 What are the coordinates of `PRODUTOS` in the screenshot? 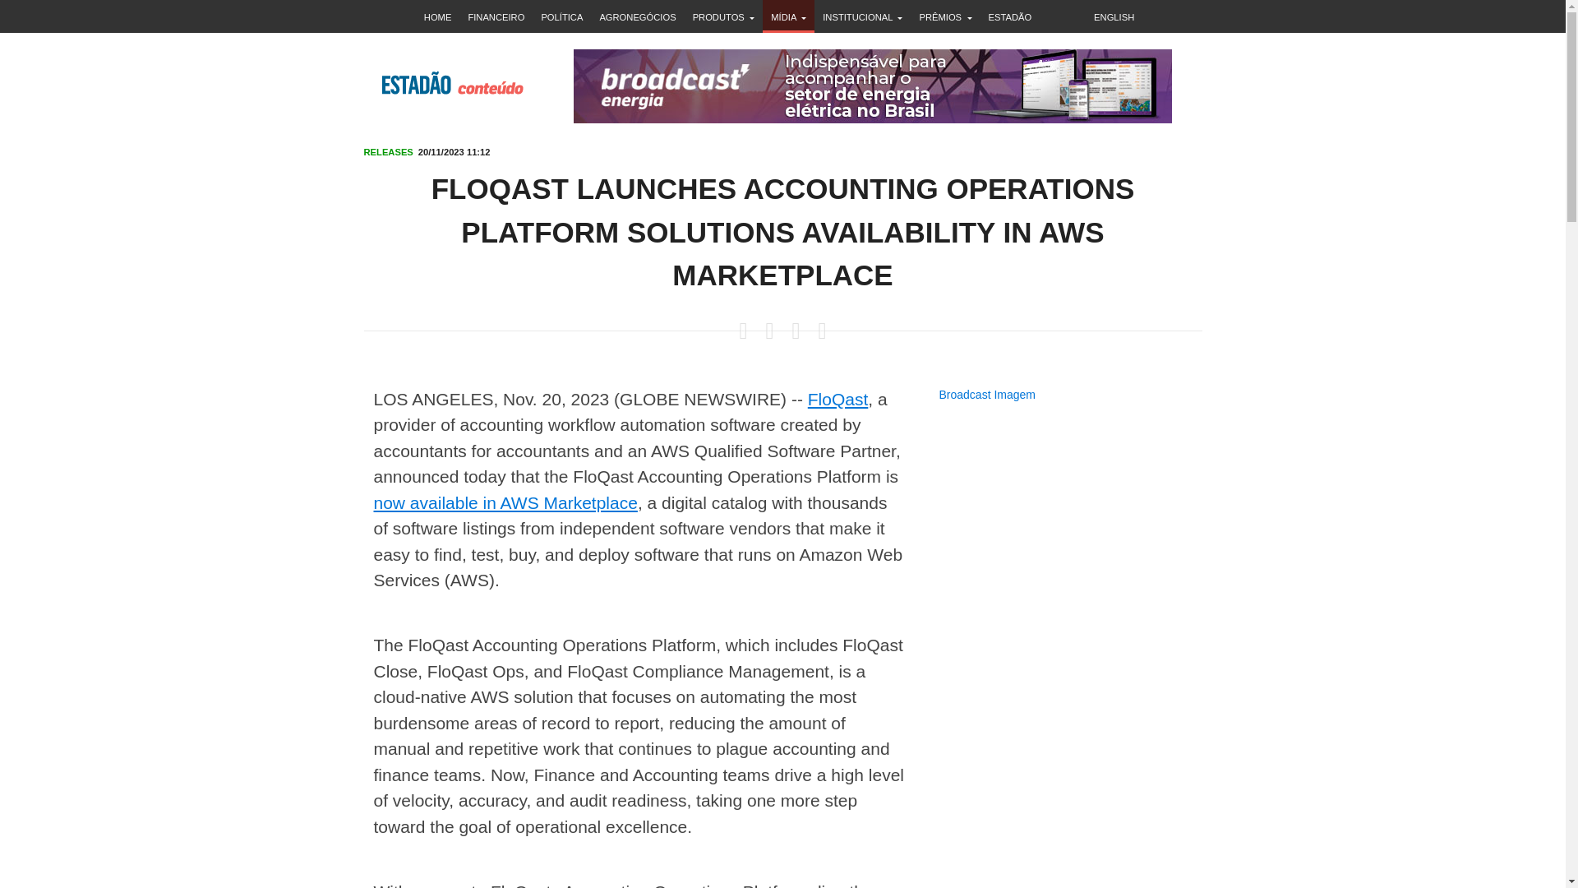 It's located at (724, 16).